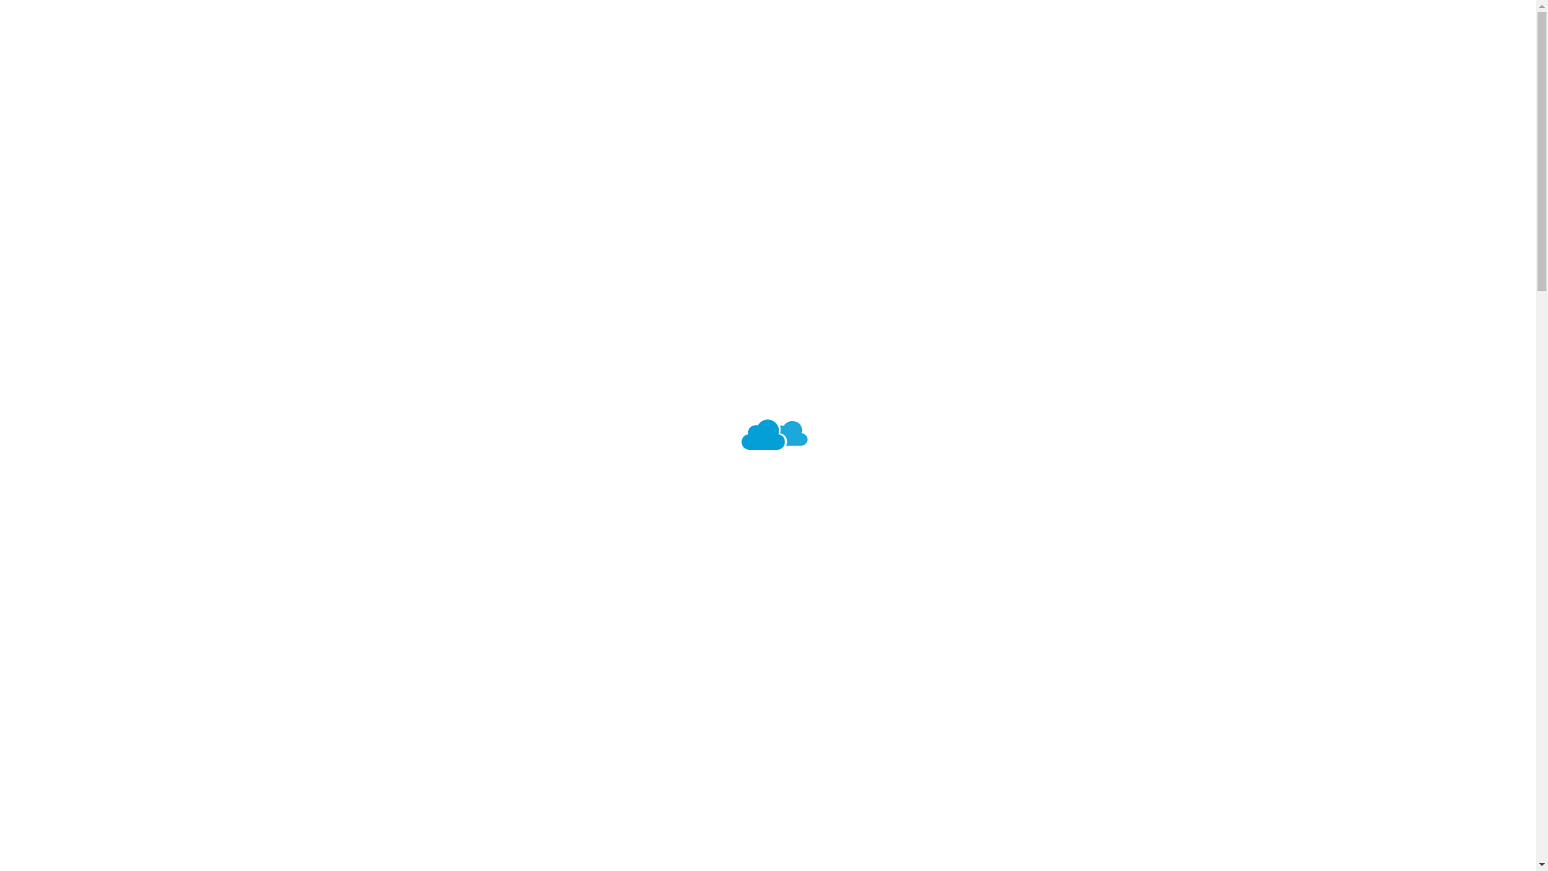 The image size is (1548, 871). What do you see at coordinates (60, 235) in the screenshot?
I see `
            ` at bounding box center [60, 235].